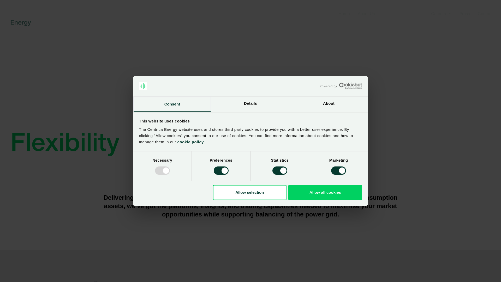  What do you see at coordinates (250, 192) in the screenshot?
I see `Allow selection` at bounding box center [250, 192].